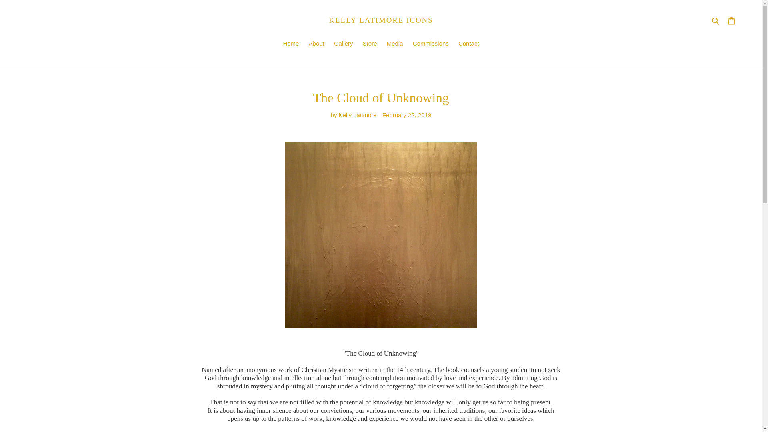 Image resolution: width=768 pixels, height=432 pixels. What do you see at coordinates (732, 21) in the screenshot?
I see `Cart` at bounding box center [732, 21].